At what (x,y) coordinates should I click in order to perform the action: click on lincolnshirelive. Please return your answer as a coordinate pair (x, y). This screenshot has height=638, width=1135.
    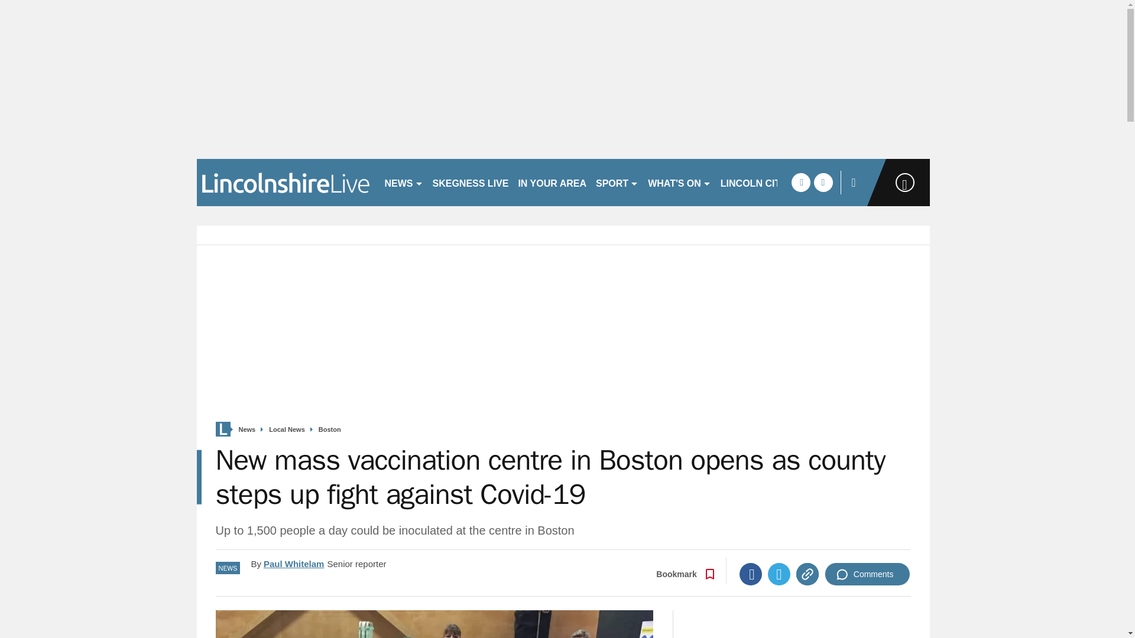
    Looking at the image, I should click on (285, 182).